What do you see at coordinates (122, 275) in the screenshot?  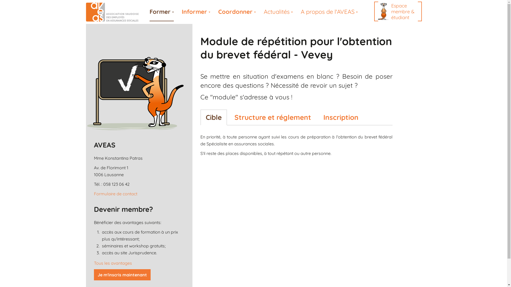 I see `Je m'inscris maintenant` at bounding box center [122, 275].